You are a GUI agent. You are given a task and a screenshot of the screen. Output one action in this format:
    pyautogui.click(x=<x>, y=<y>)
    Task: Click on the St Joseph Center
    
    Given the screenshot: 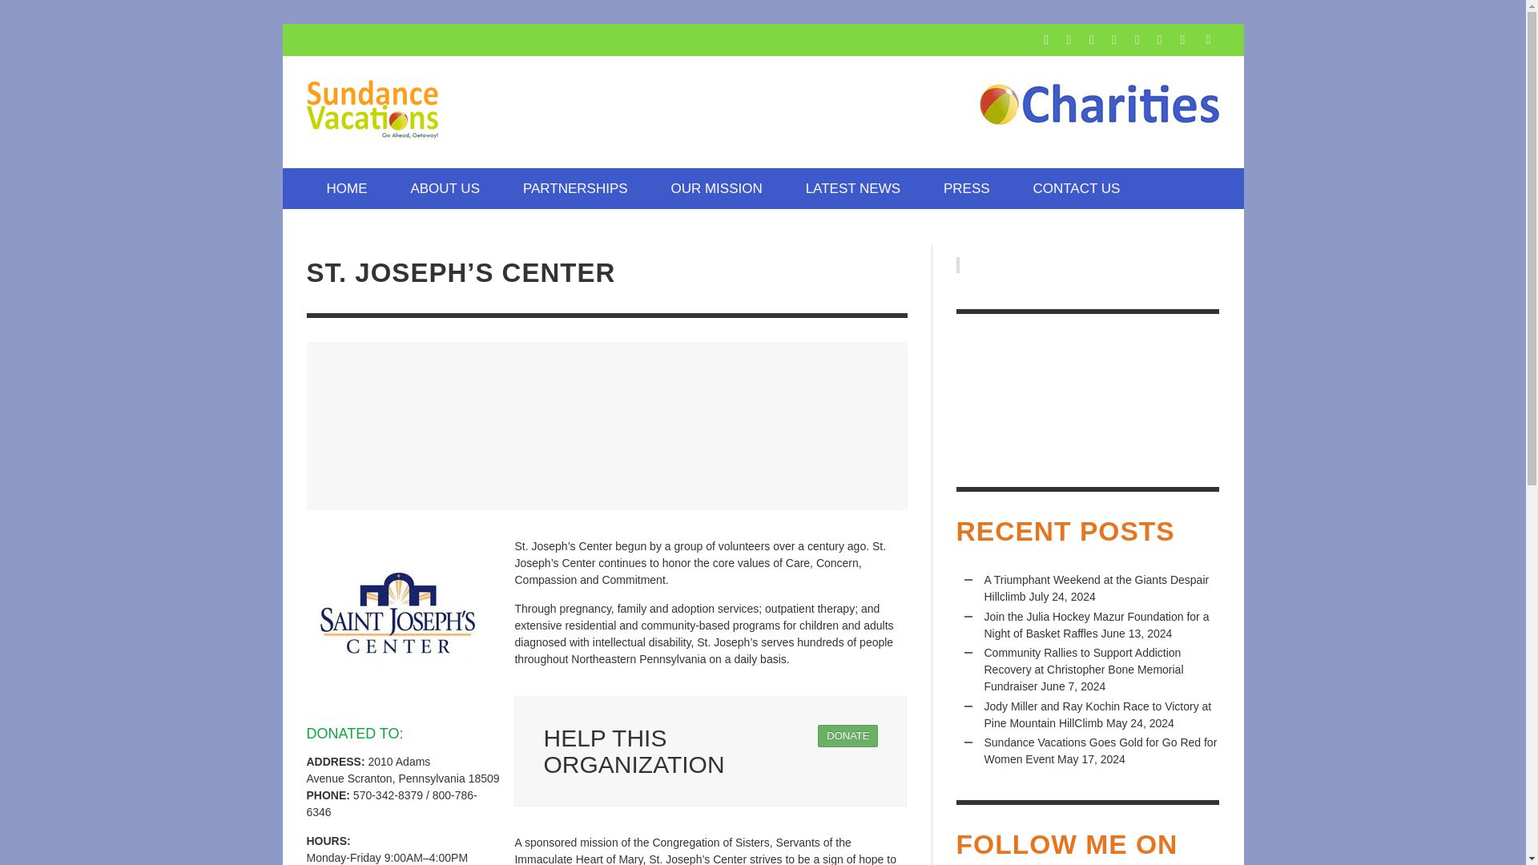 What is the action you would take?
    pyautogui.click(x=398, y=618)
    